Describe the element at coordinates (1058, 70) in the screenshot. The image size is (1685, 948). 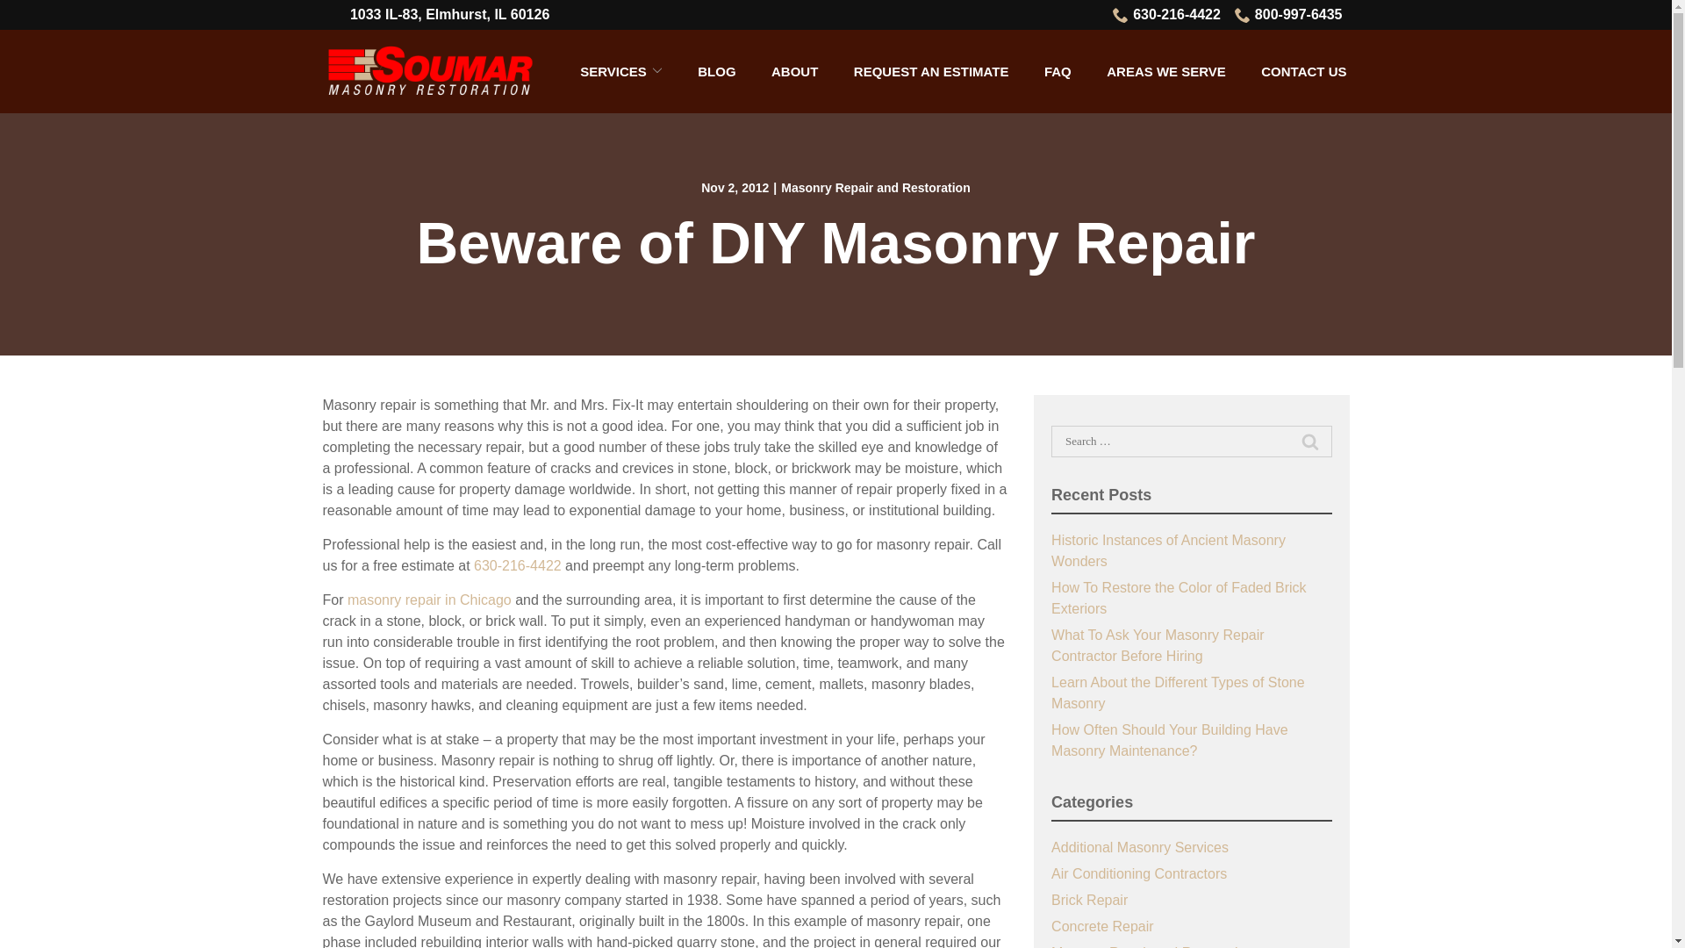
I see `FAQ` at that location.